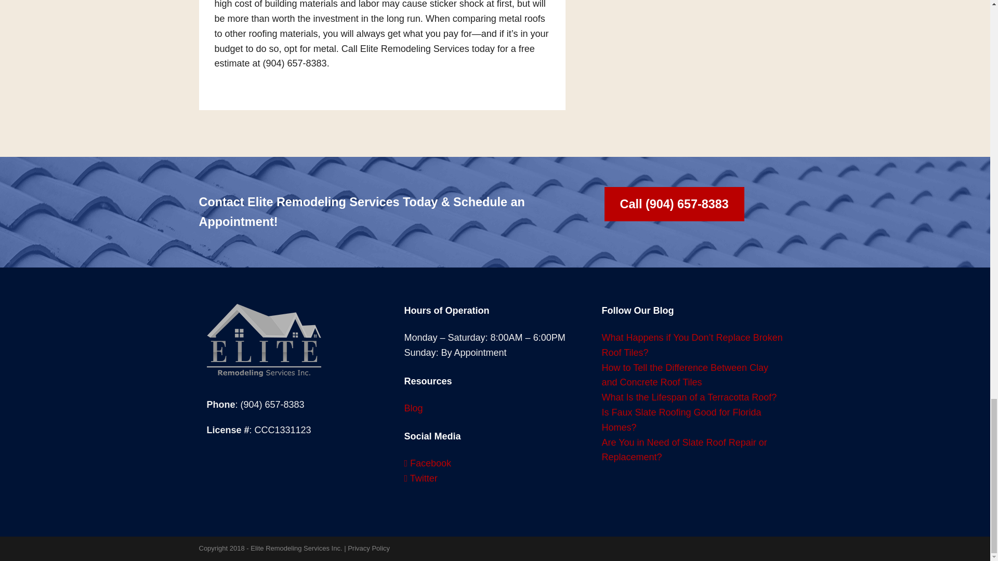 Image resolution: width=998 pixels, height=561 pixels. What do you see at coordinates (684, 450) in the screenshot?
I see `Are You in Need of Slate Roof Repair or Replacement?` at bounding box center [684, 450].